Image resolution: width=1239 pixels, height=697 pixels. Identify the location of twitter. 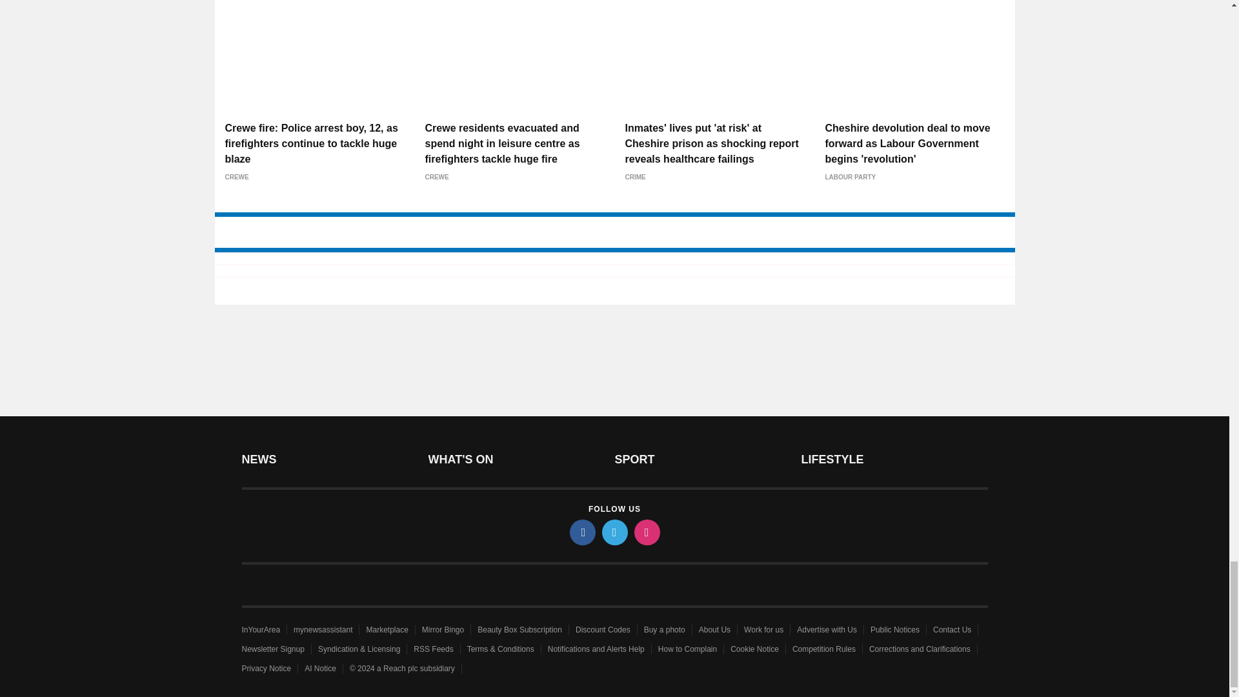
(614, 532).